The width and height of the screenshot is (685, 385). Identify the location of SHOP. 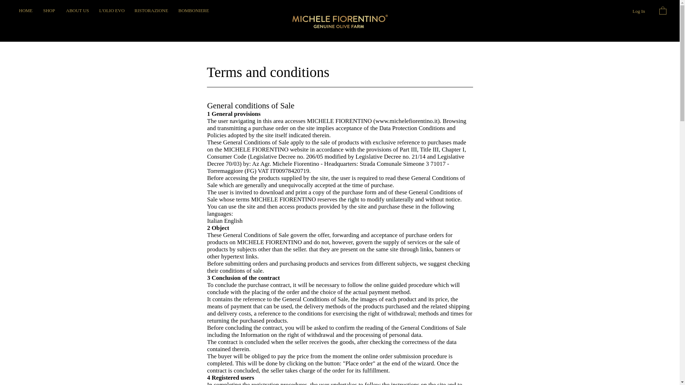
(49, 11).